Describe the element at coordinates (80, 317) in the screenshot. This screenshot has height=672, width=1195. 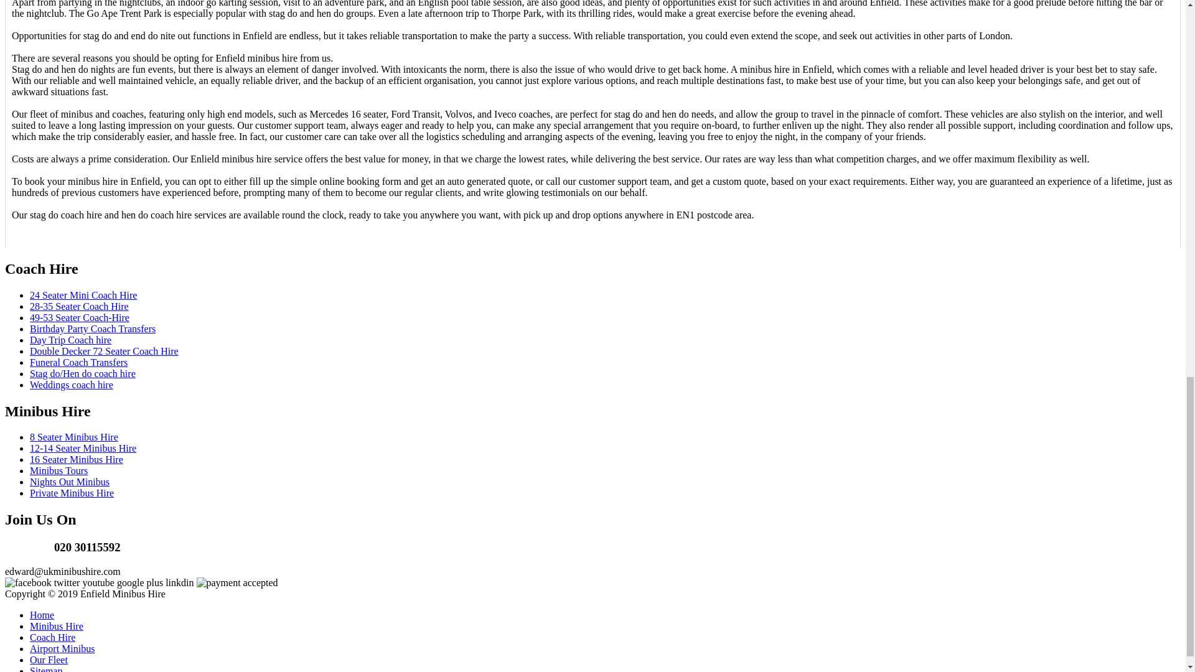
I see `49-53 Seater Coach-Hire` at that location.